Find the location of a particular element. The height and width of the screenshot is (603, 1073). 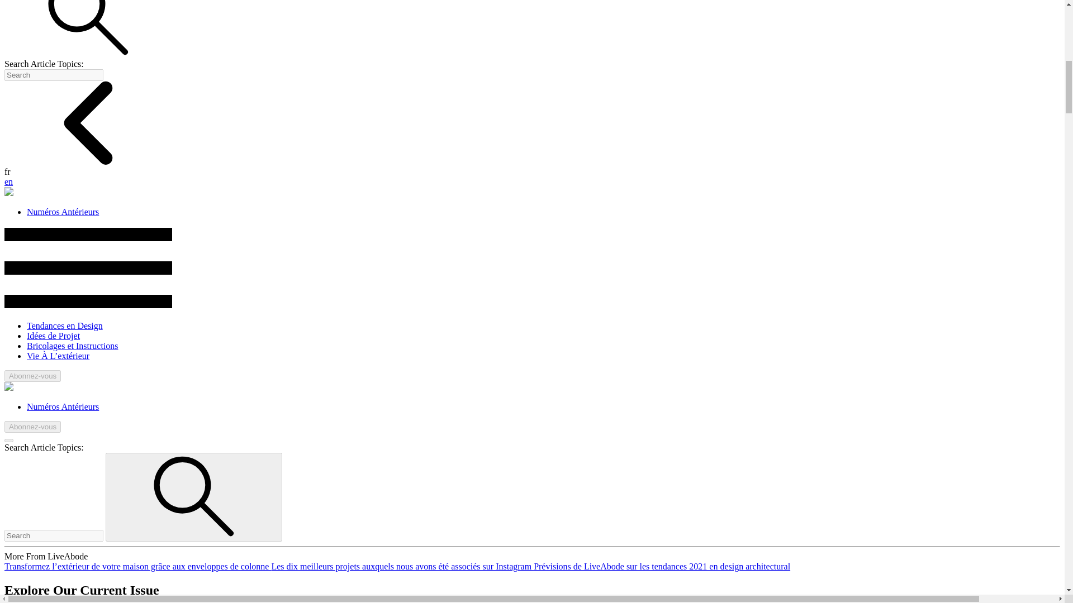

Bricolages et Instructions is located at coordinates (73, 346).